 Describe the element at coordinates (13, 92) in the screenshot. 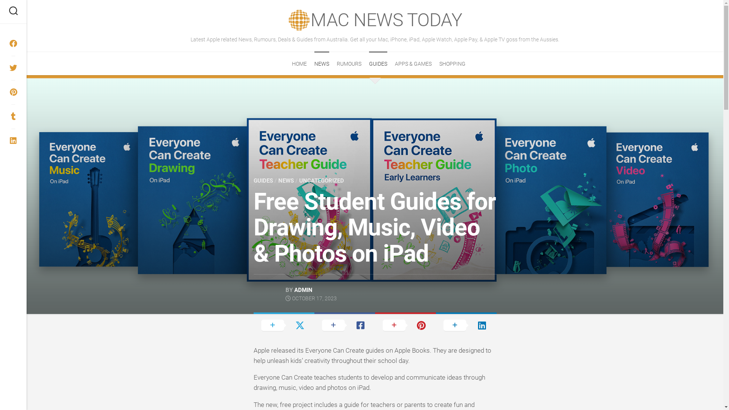

I see `Pinterest` at that location.